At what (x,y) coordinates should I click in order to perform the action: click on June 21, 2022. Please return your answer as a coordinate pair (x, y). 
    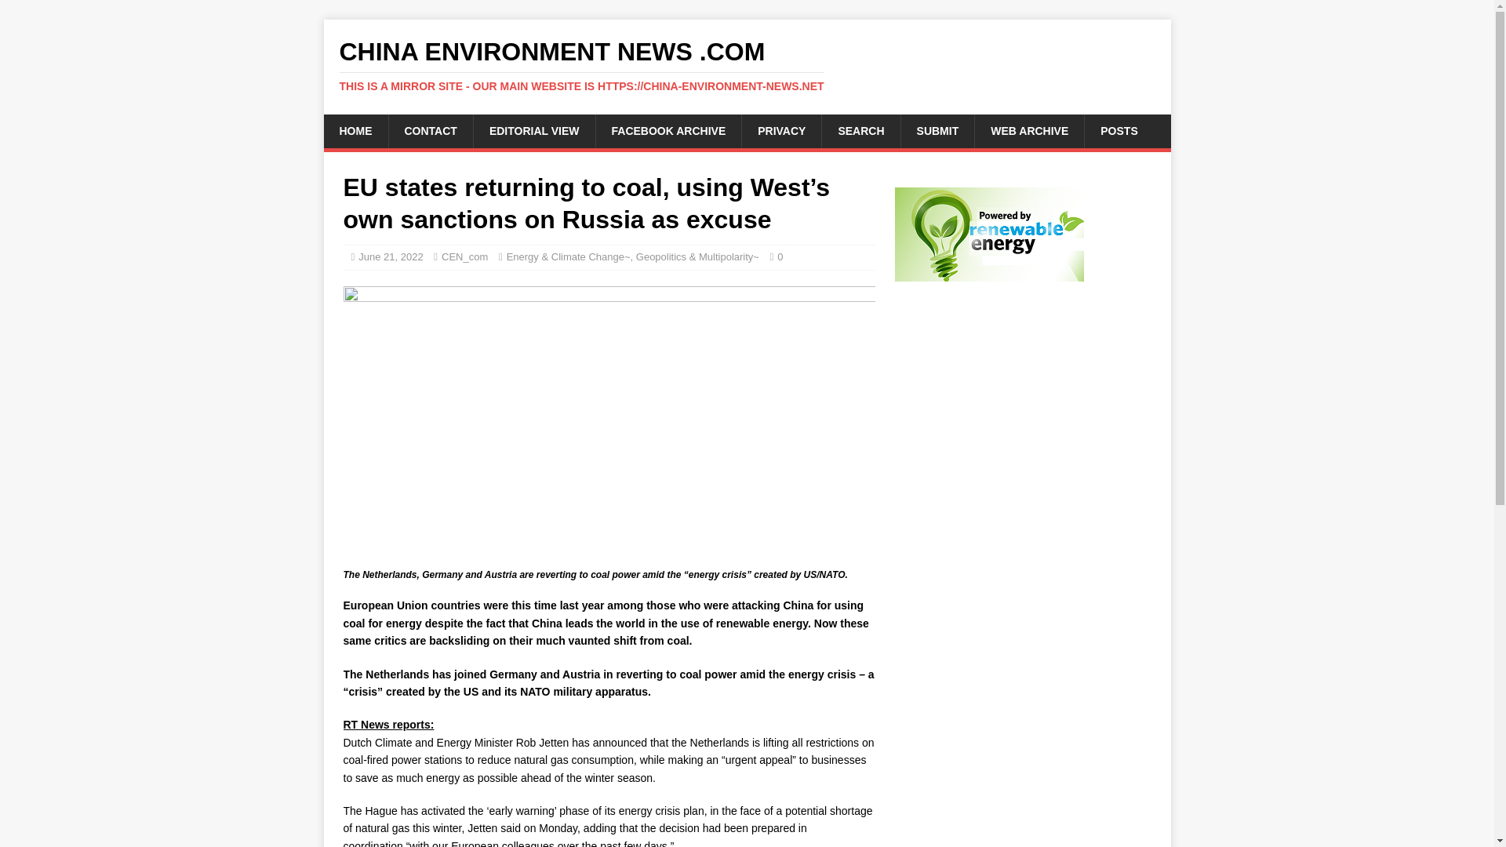
    Looking at the image, I should click on (391, 256).